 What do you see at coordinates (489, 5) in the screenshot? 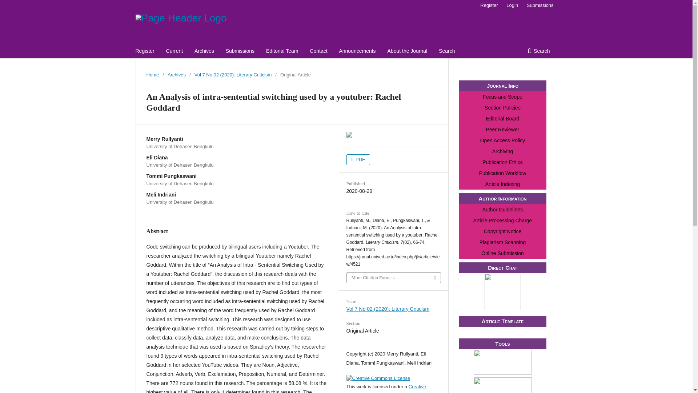
I see `Register` at bounding box center [489, 5].